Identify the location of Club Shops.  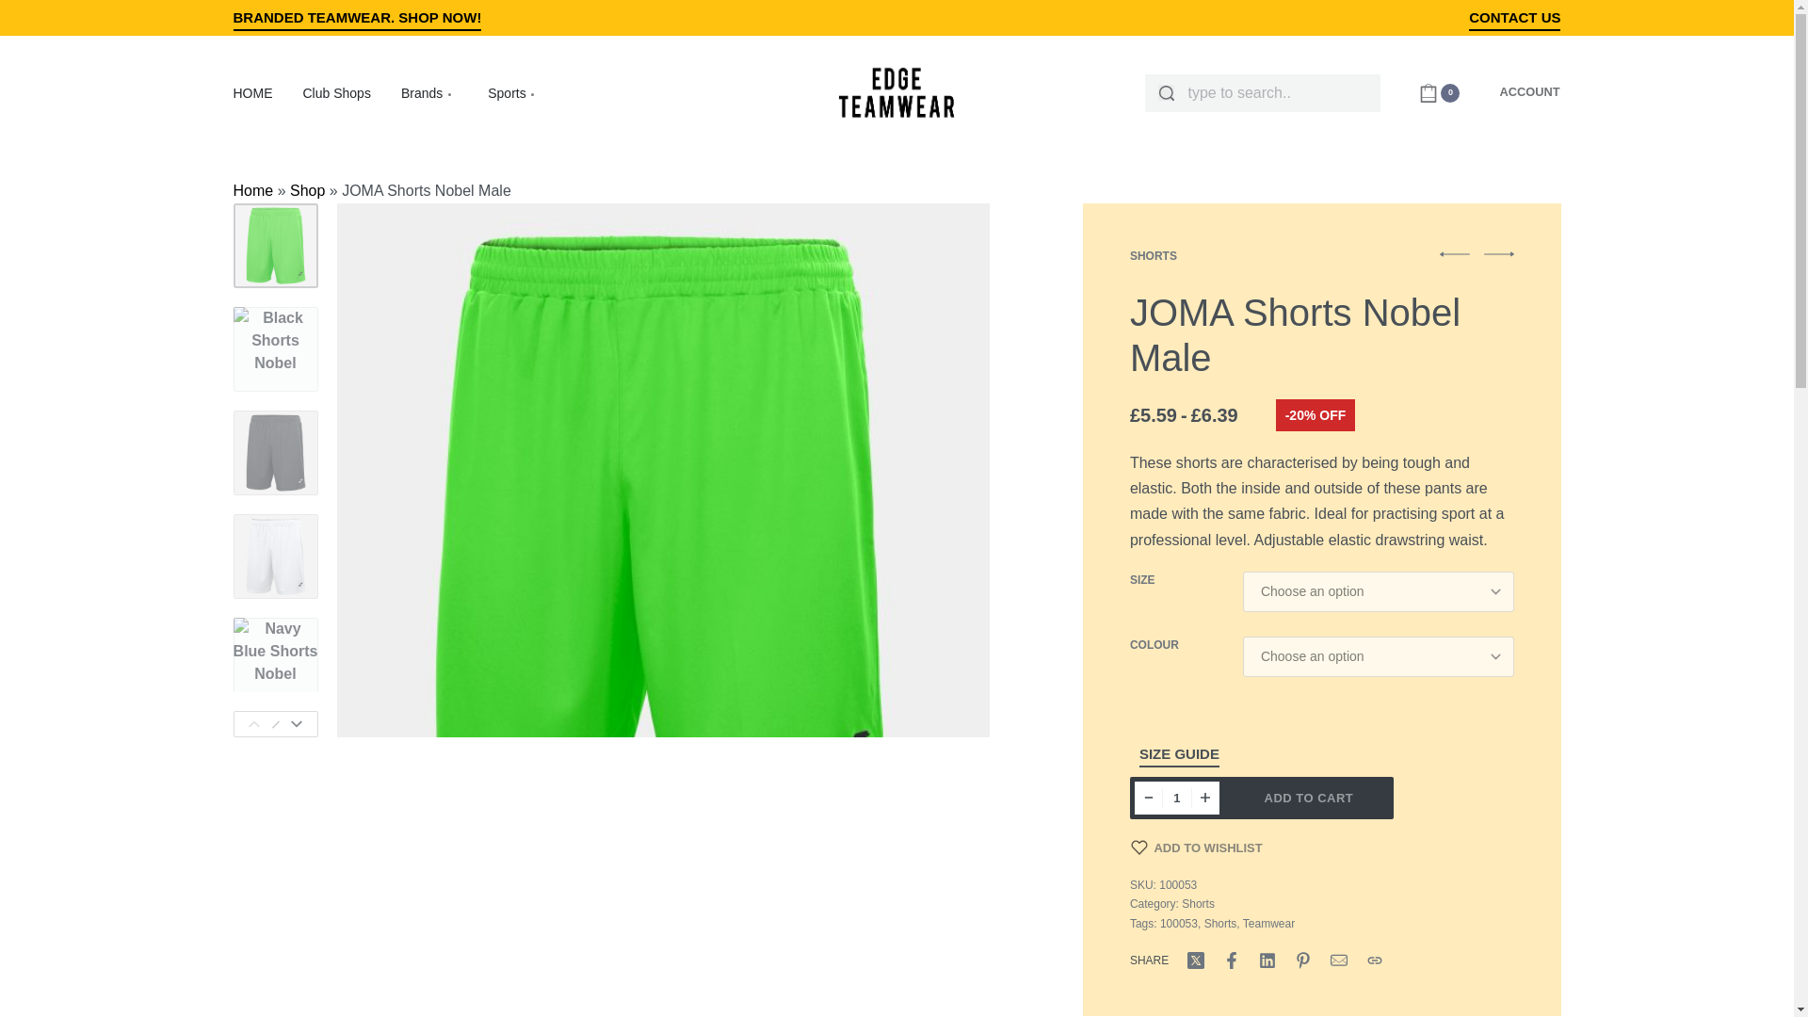
(337, 94).